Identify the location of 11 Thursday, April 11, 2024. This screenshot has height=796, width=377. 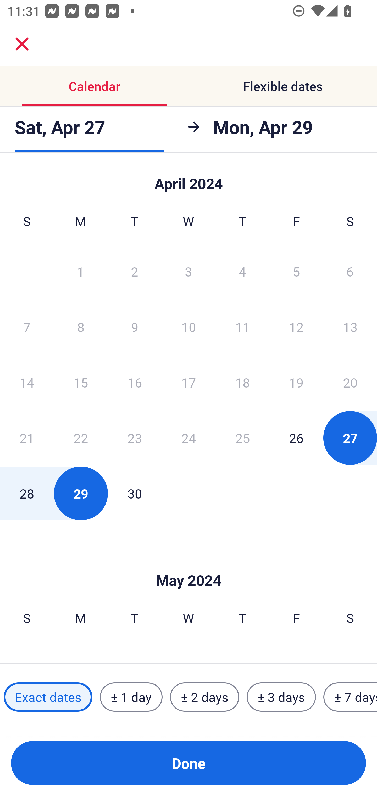
(242, 327).